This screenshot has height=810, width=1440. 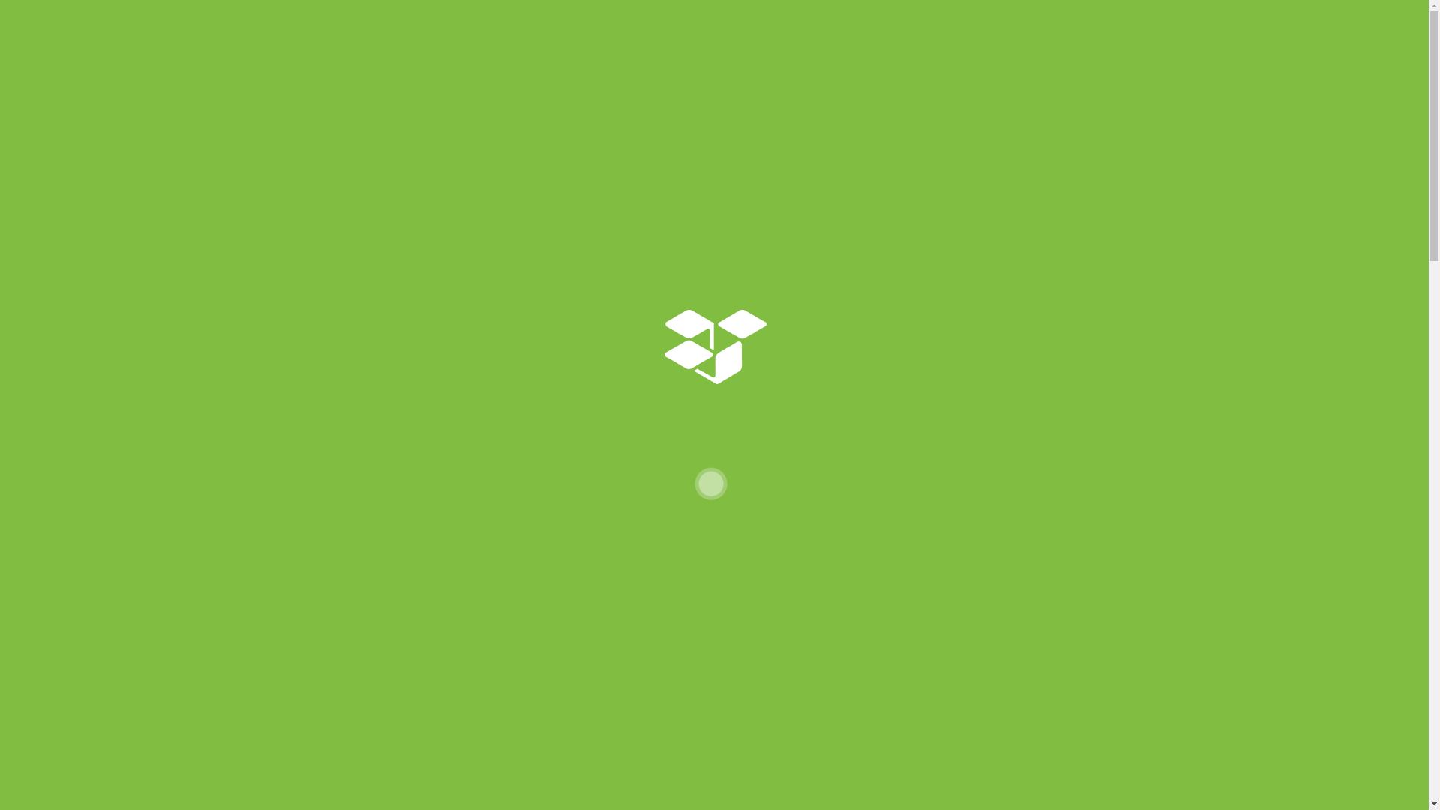 What do you see at coordinates (847, 202) in the screenshot?
I see `SHOP` at bounding box center [847, 202].